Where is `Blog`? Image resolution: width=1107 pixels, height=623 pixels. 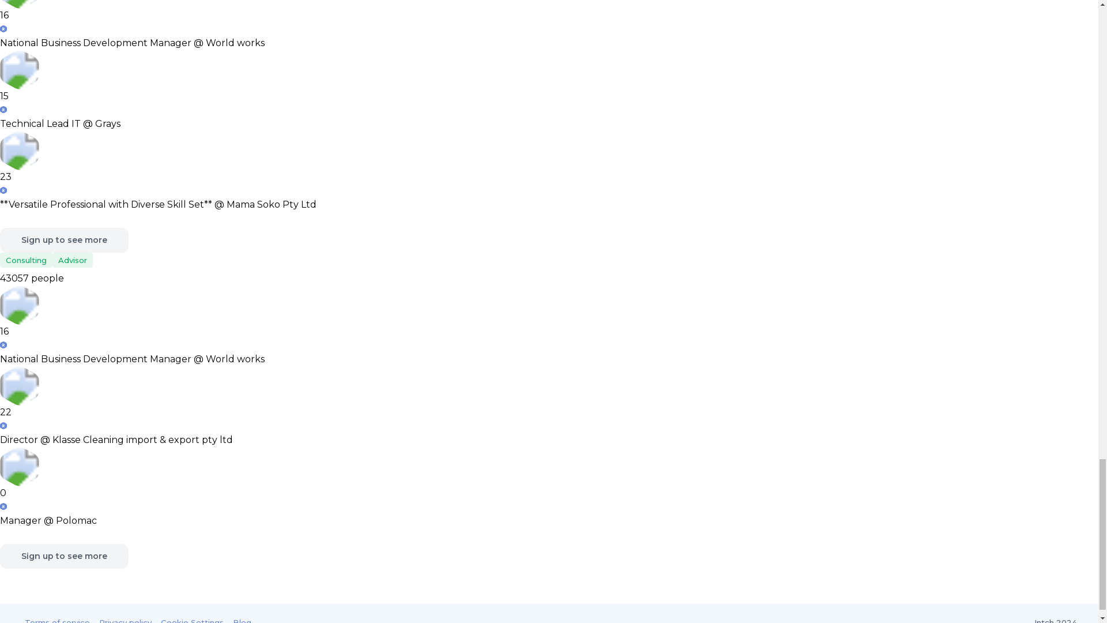 Blog is located at coordinates (242, 620).